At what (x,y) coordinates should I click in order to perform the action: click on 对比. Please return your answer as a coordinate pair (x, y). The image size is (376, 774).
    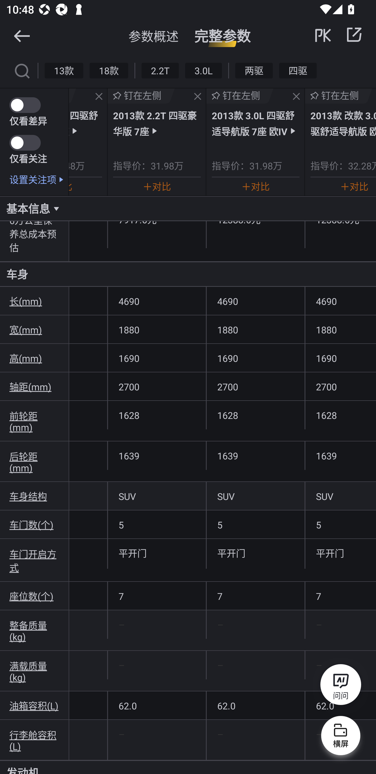
    Looking at the image, I should click on (157, 186).